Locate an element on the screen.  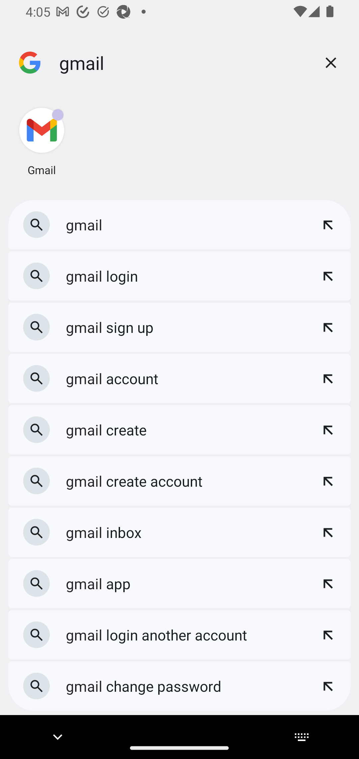
gmail is located at coordinates (183, 63).